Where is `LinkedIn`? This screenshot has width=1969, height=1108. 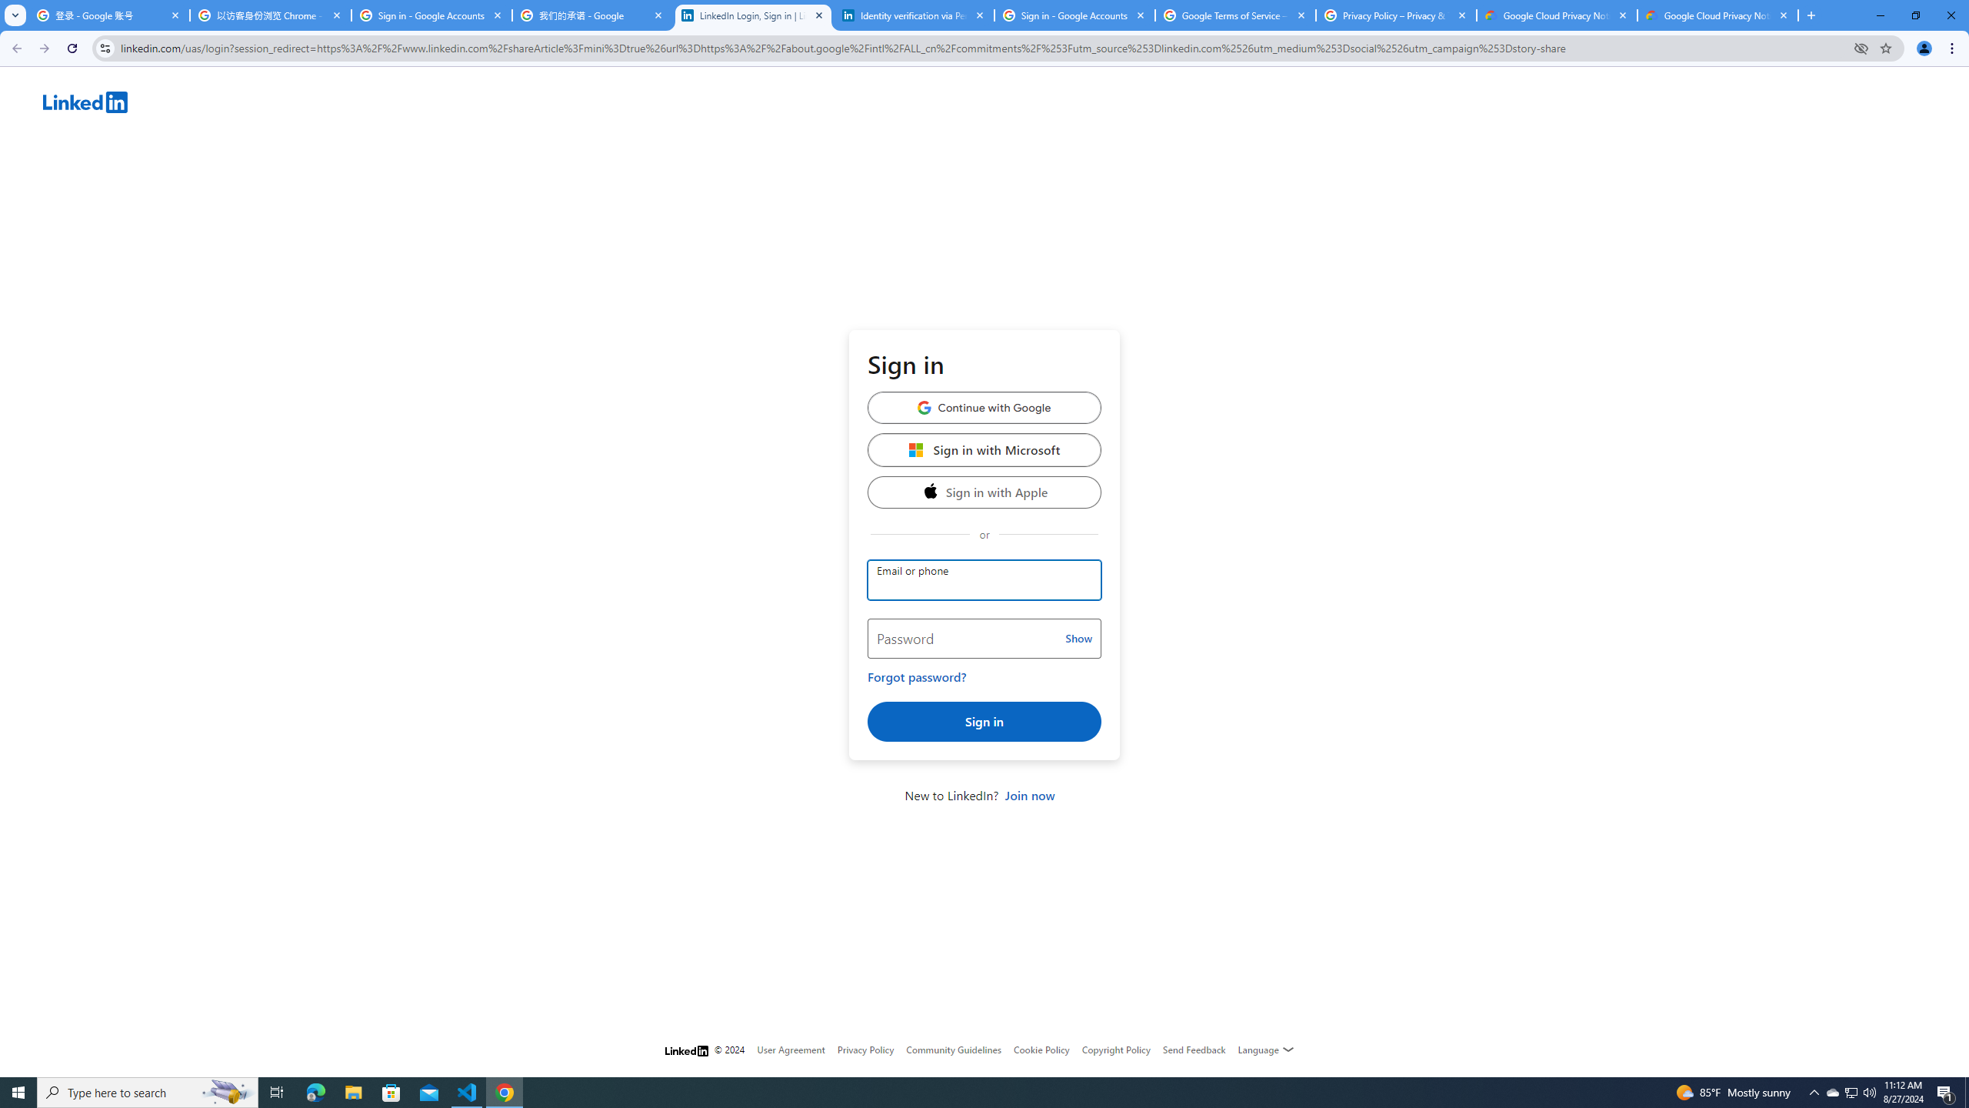
LinkedIn is located at coordinates (1006, 105).